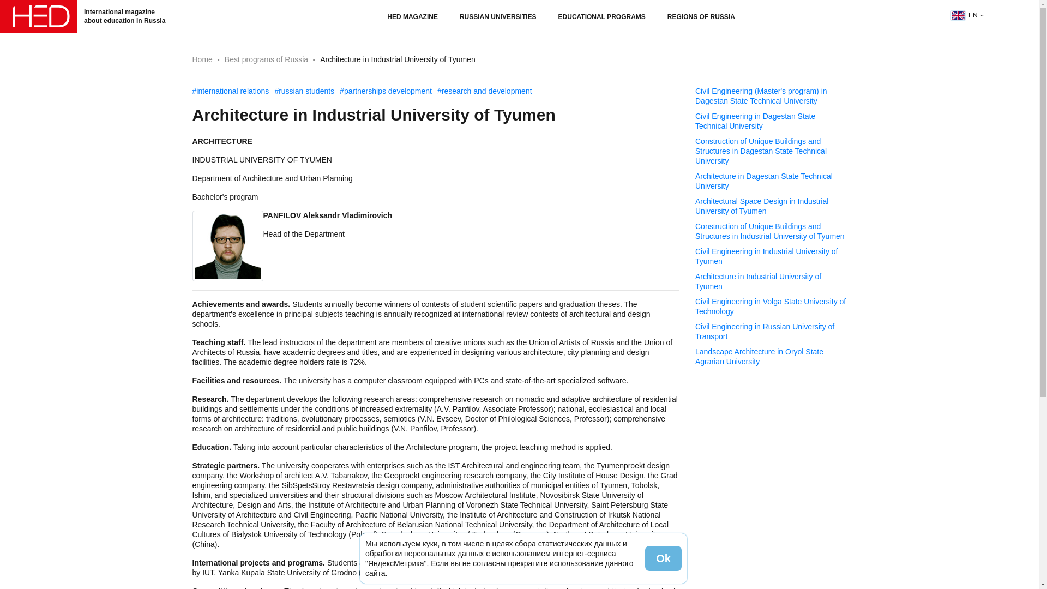 The width and height of the screenshot is (1047, 589). What do you see at coordinates (266, 59) in the screenshot?
I see `Best programs of Russia` at bounding box center [266, 59].